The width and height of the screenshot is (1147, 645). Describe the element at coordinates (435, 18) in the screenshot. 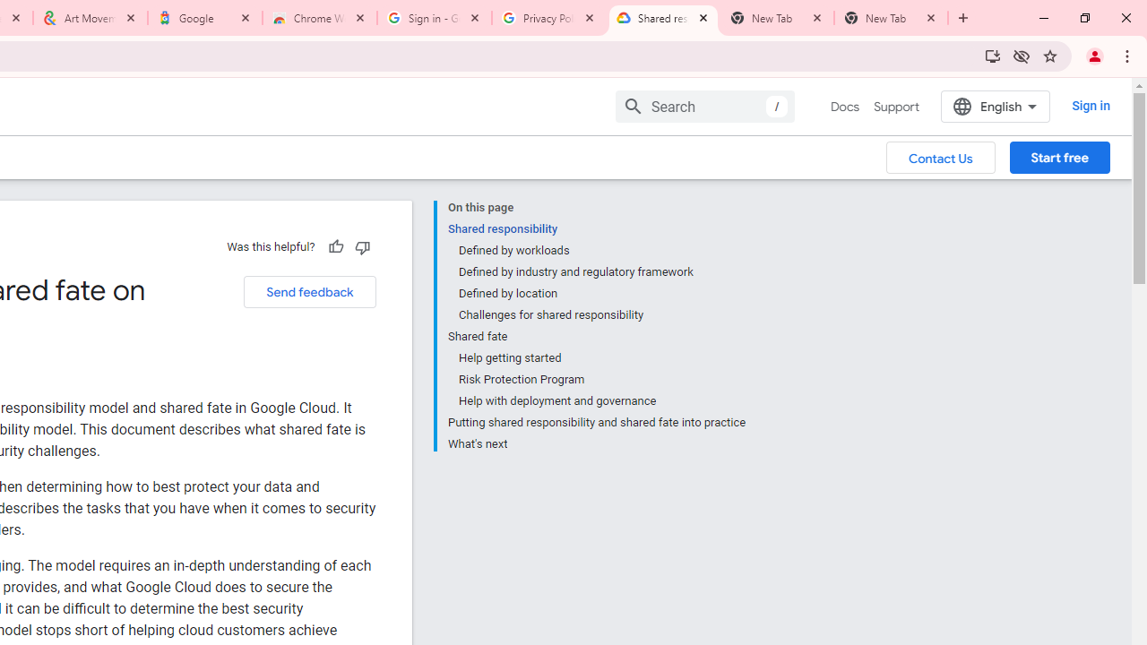

I see `Sign in - Google Accounts` at that location.